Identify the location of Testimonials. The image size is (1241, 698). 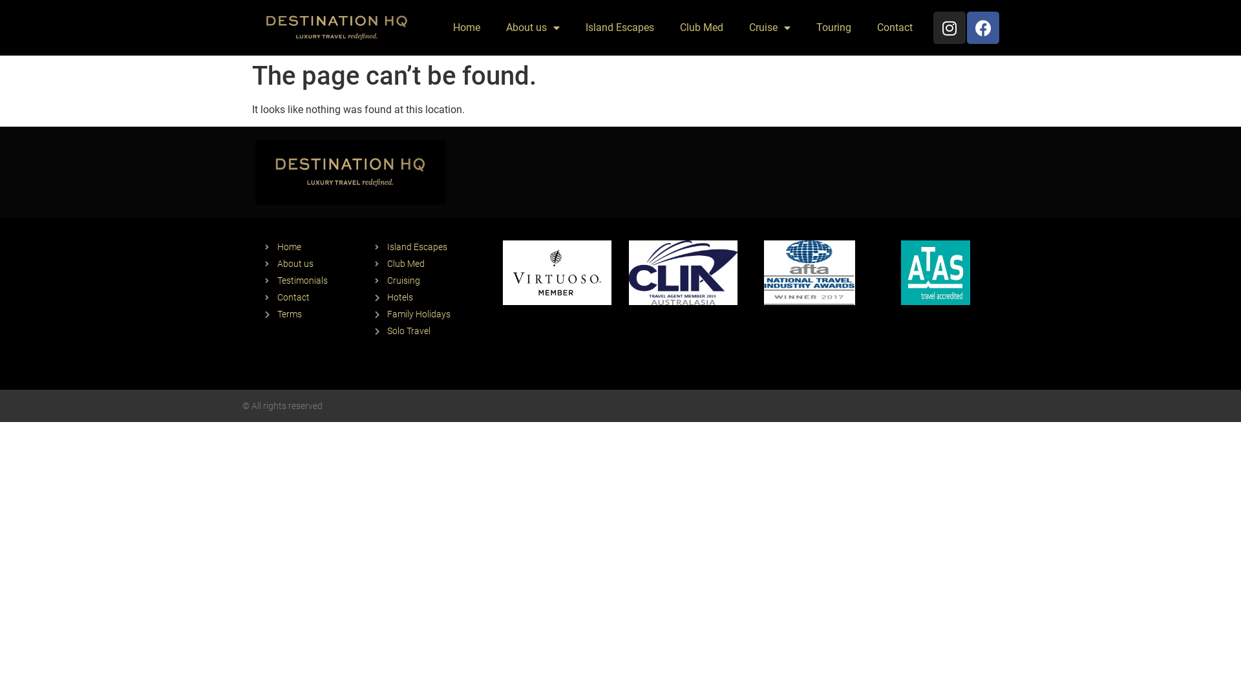
(313, 280).